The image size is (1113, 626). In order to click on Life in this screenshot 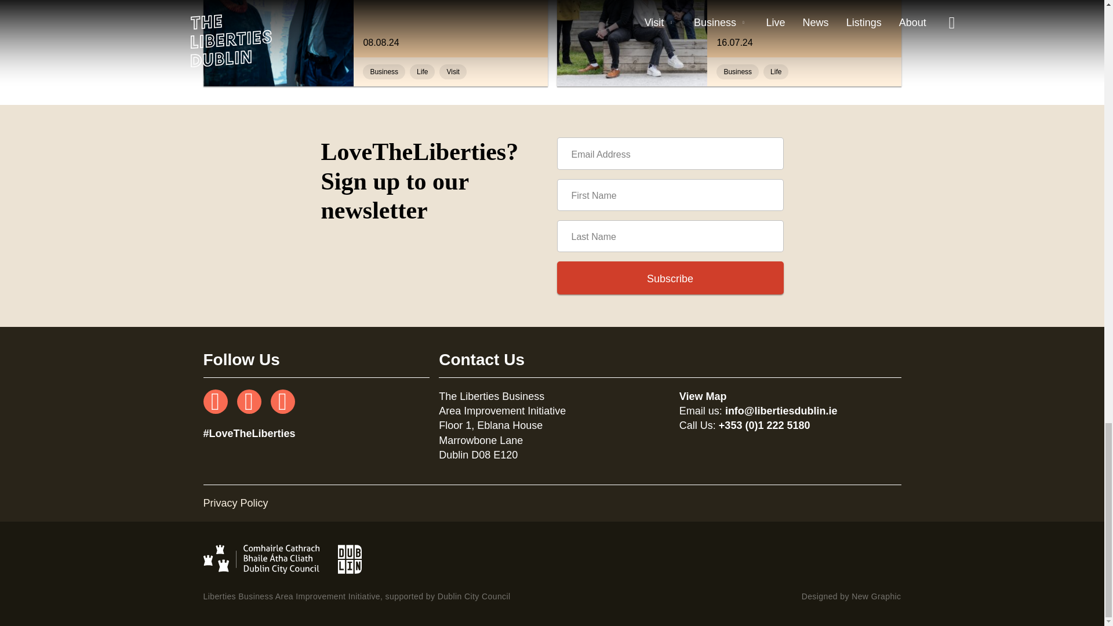, I will do `click(776, 72)`.